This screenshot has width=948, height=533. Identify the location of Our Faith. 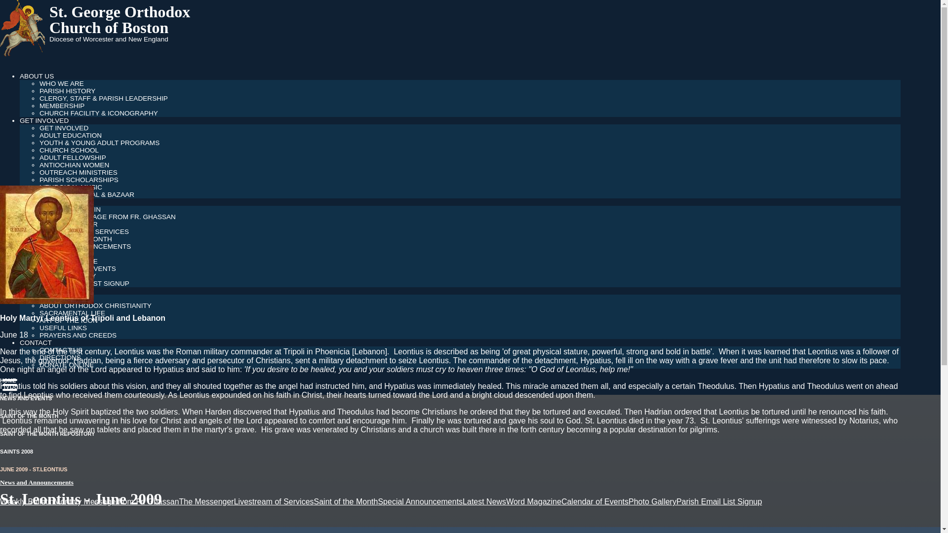
(38, 291).